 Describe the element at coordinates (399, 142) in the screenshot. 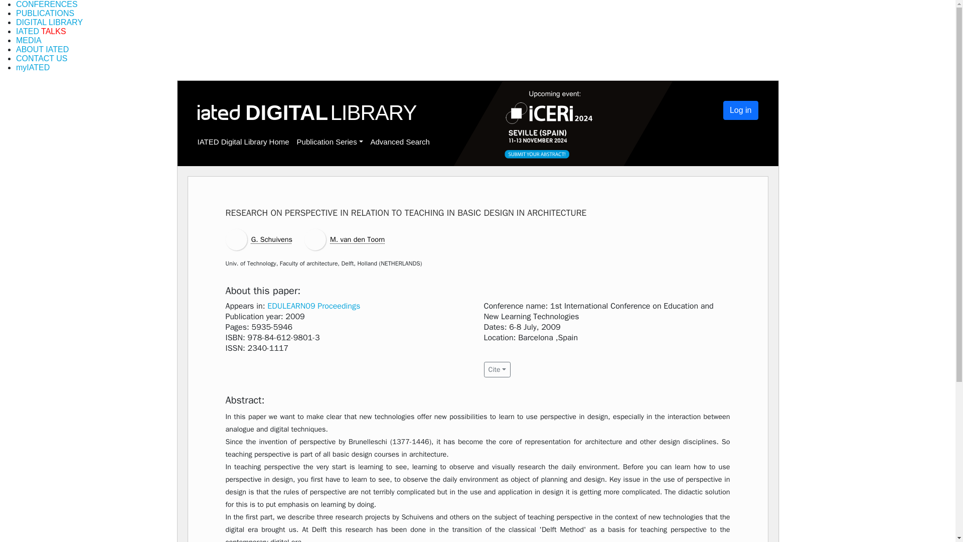

I see `Advanced Search` at that location.